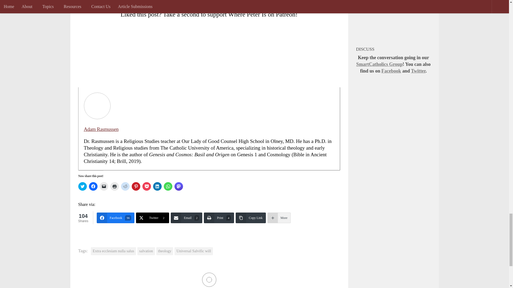 Image resolution: width=513 pixels, height=288 pixels. I want to click on Click to share on Mastodon, so click(178, 186).